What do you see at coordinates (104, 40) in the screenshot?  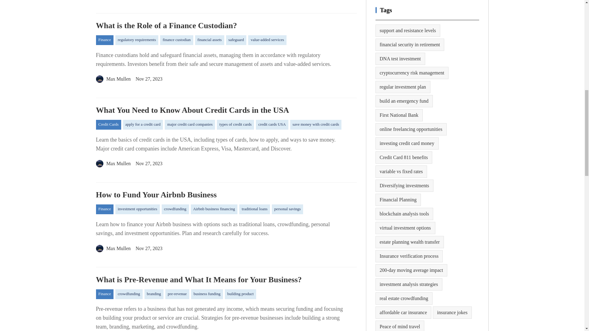 I see `Finance` at bounding box center [104, 40].